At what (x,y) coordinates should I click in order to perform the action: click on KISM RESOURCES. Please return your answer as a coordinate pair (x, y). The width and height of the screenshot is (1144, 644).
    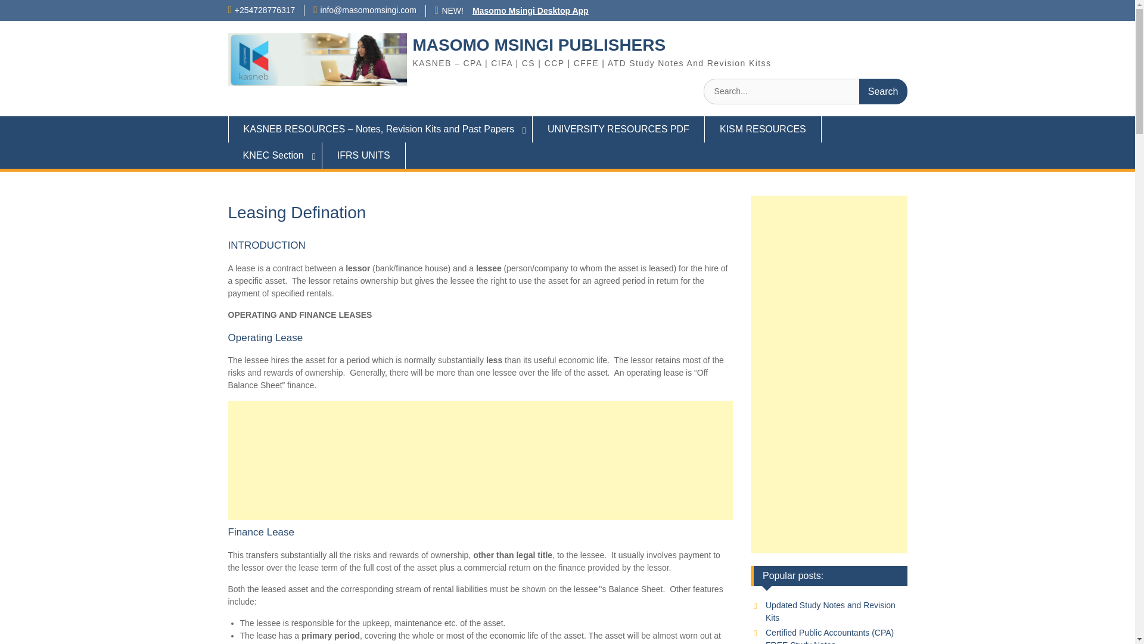
    Looking at the image, I should click on (763, 129).